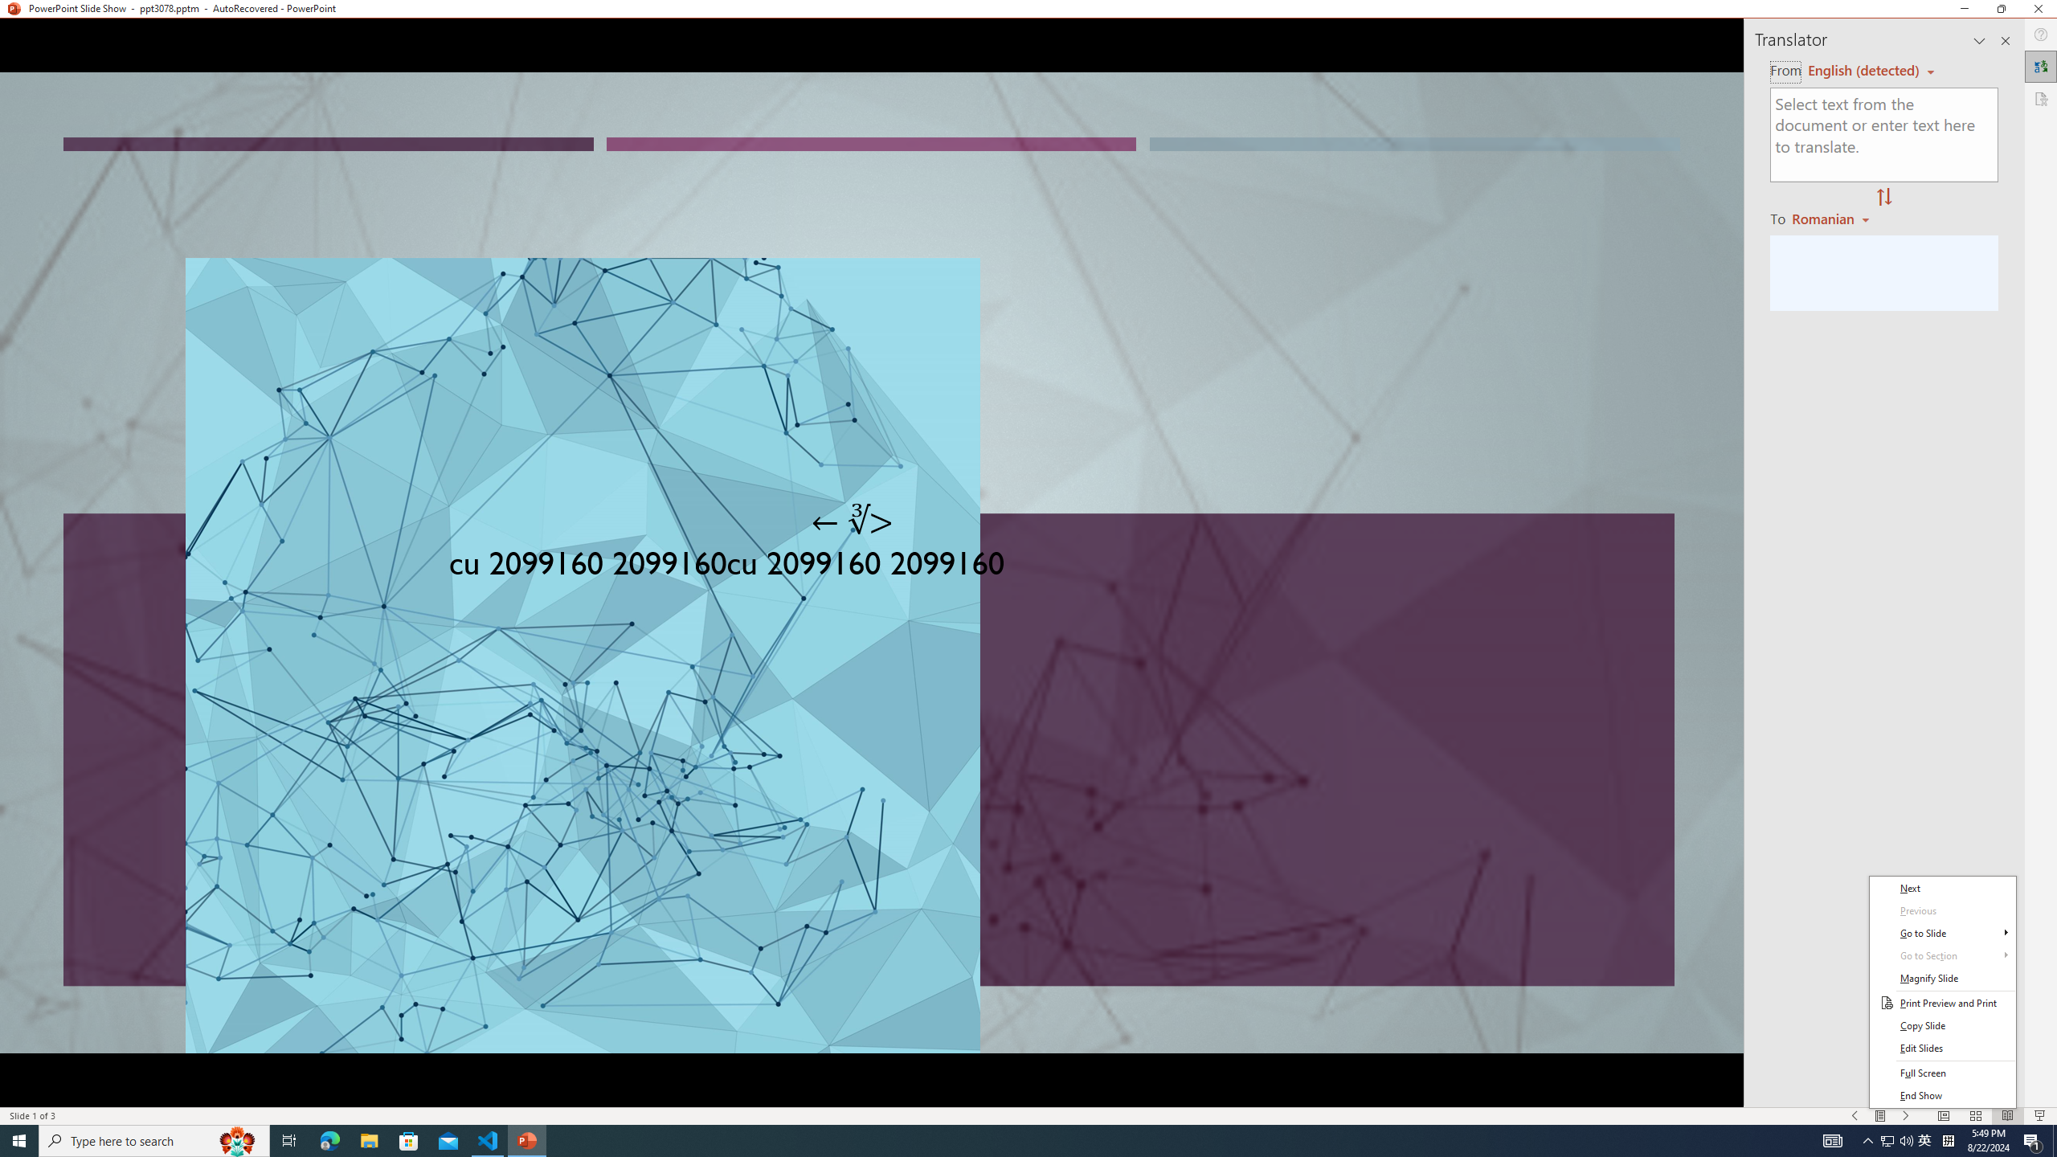  What do you see at coordinates (1943, 991) in the screenshot?
I see `Class: NetUITWMenuContainer` at bounding box center [1943, 991].